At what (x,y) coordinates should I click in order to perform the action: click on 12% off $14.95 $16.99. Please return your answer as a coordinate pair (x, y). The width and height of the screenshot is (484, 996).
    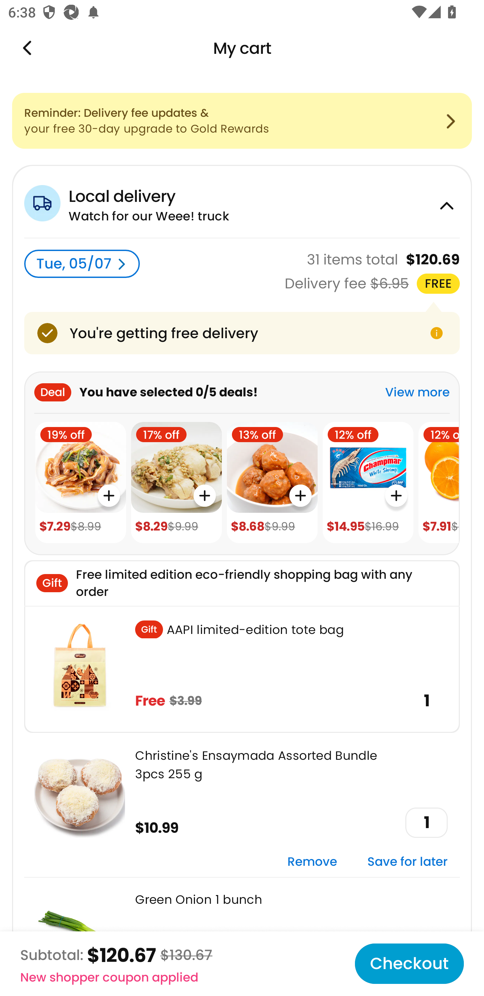
    Looking at the image, I should click on (368, 483).